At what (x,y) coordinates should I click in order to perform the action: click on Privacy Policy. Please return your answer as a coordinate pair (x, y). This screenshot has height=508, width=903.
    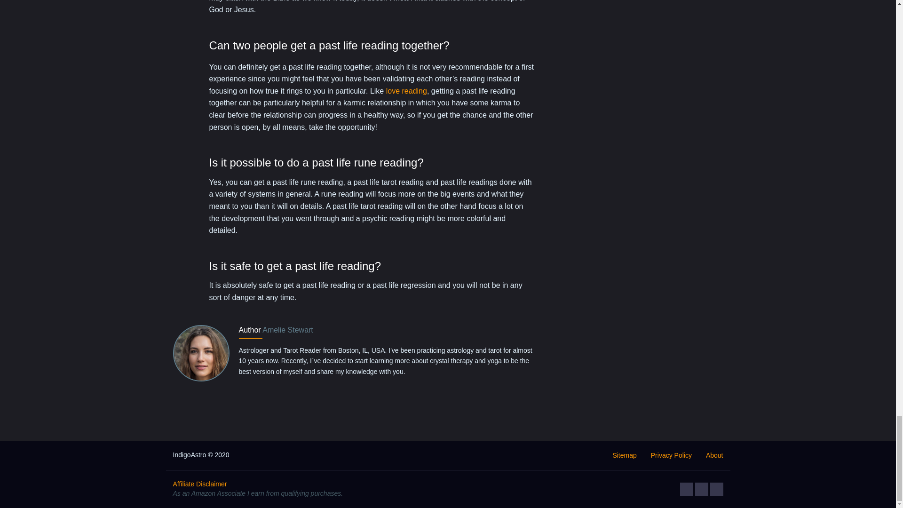
    Looking at the image, I should click on (671, 455).